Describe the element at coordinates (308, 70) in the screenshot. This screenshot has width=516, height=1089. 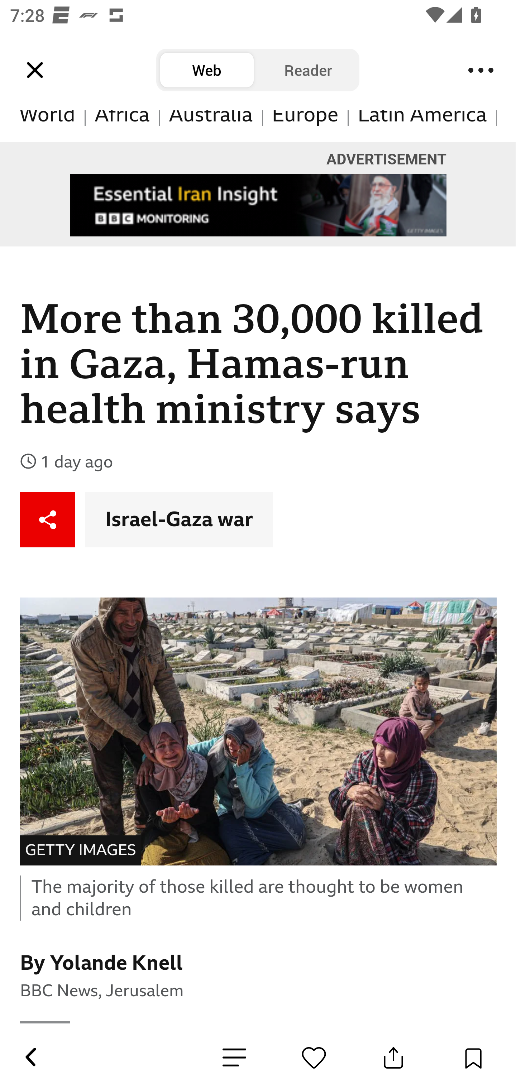
I see `Reader` at that location.